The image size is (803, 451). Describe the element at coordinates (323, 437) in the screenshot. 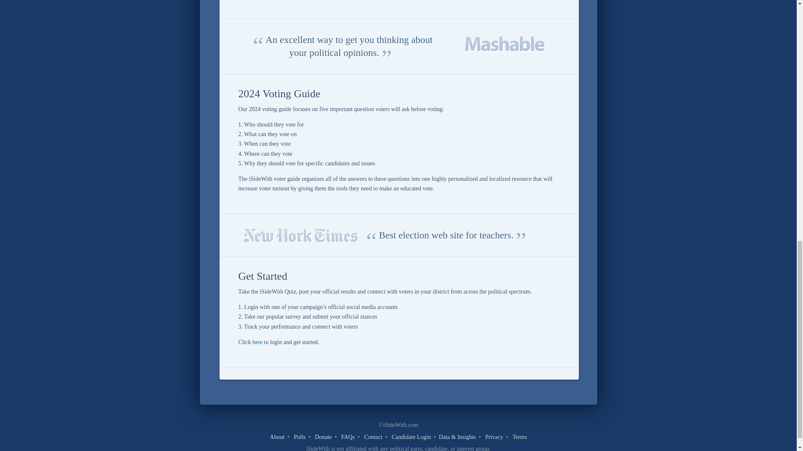

I see `Donate` at that location.